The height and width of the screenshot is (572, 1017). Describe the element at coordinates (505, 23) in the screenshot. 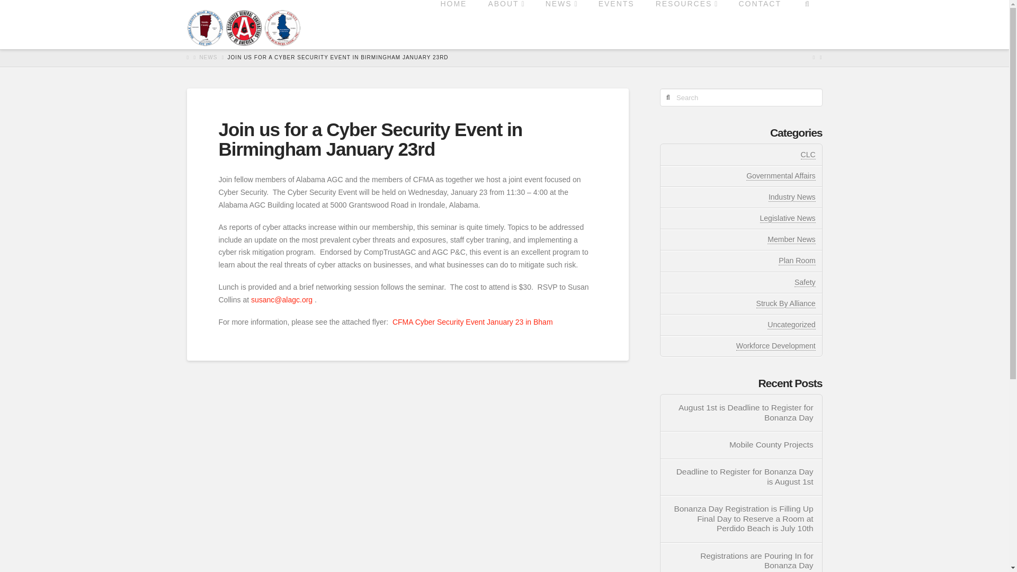

I see `ABOUT` at that location.